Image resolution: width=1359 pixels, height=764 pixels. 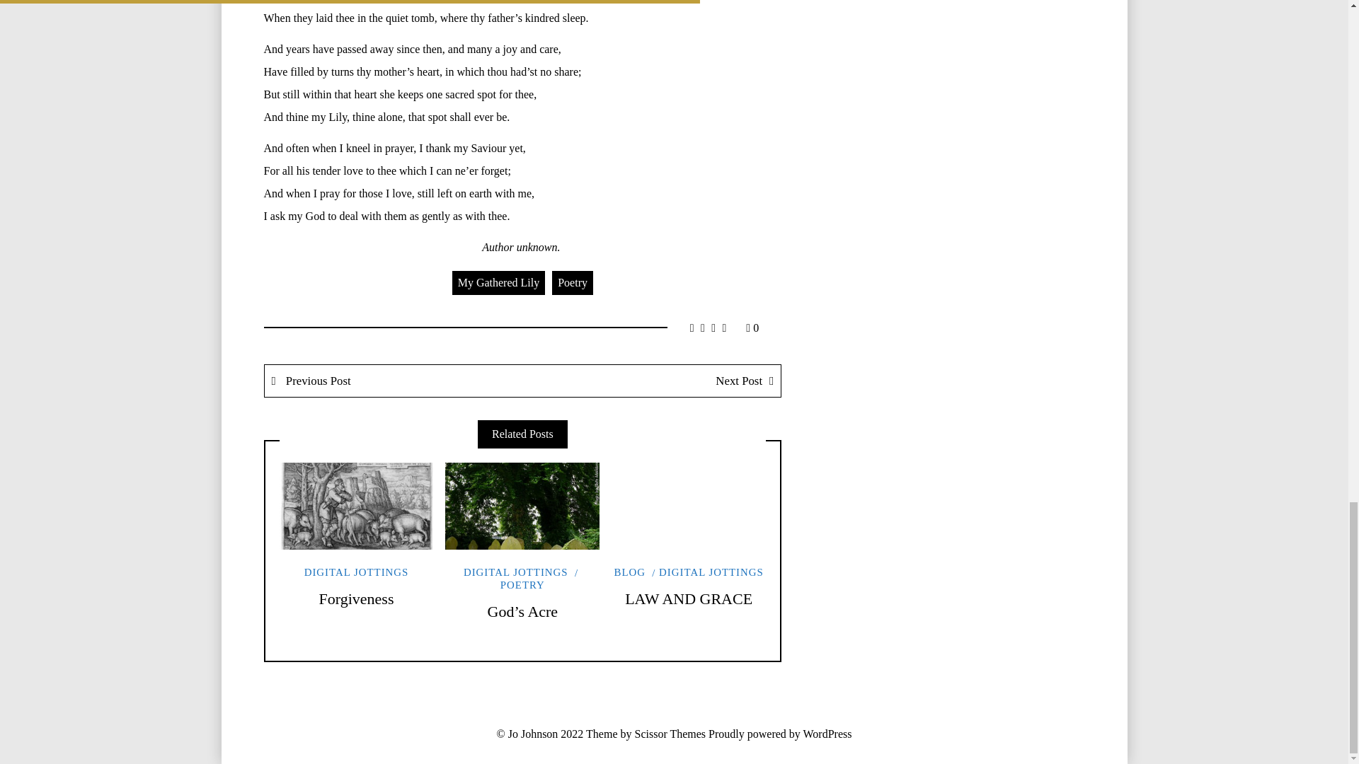 What do you see at coordinates (572, 283) in the screenshot?
I see `Poetry` at bounding box center [572, 283].